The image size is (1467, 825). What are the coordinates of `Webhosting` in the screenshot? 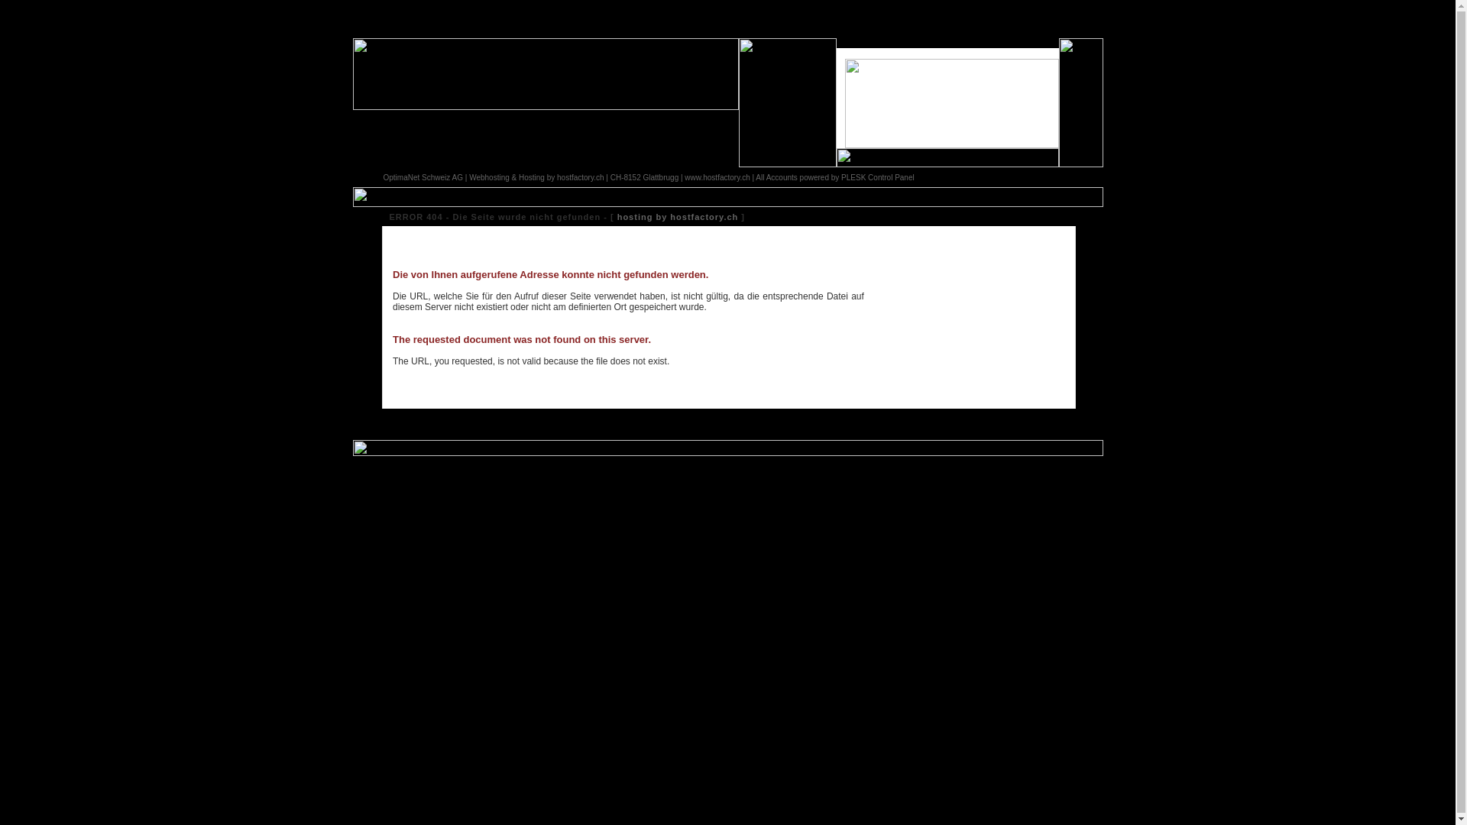 It's located at (489, 177).